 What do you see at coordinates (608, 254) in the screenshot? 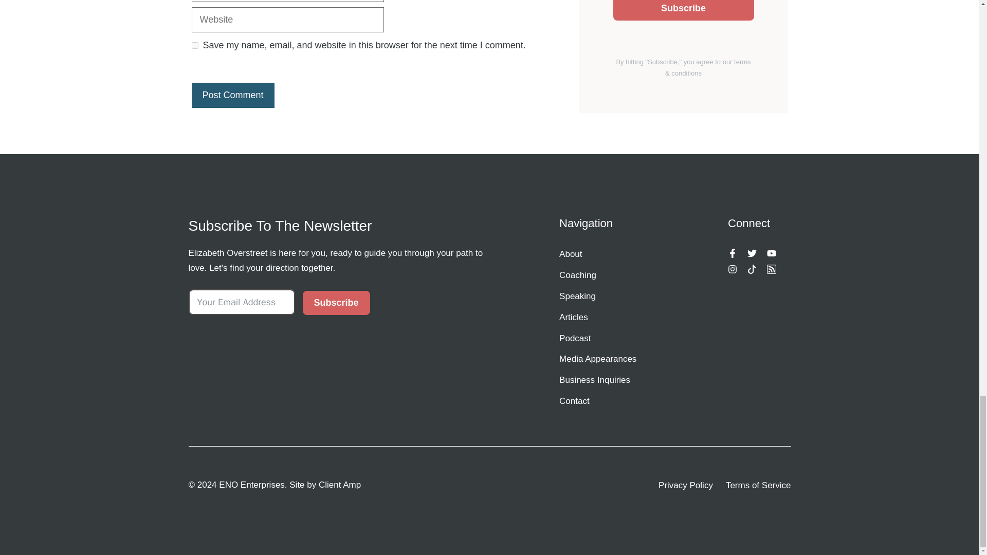
I see `About` at bounding box center [608, 254].